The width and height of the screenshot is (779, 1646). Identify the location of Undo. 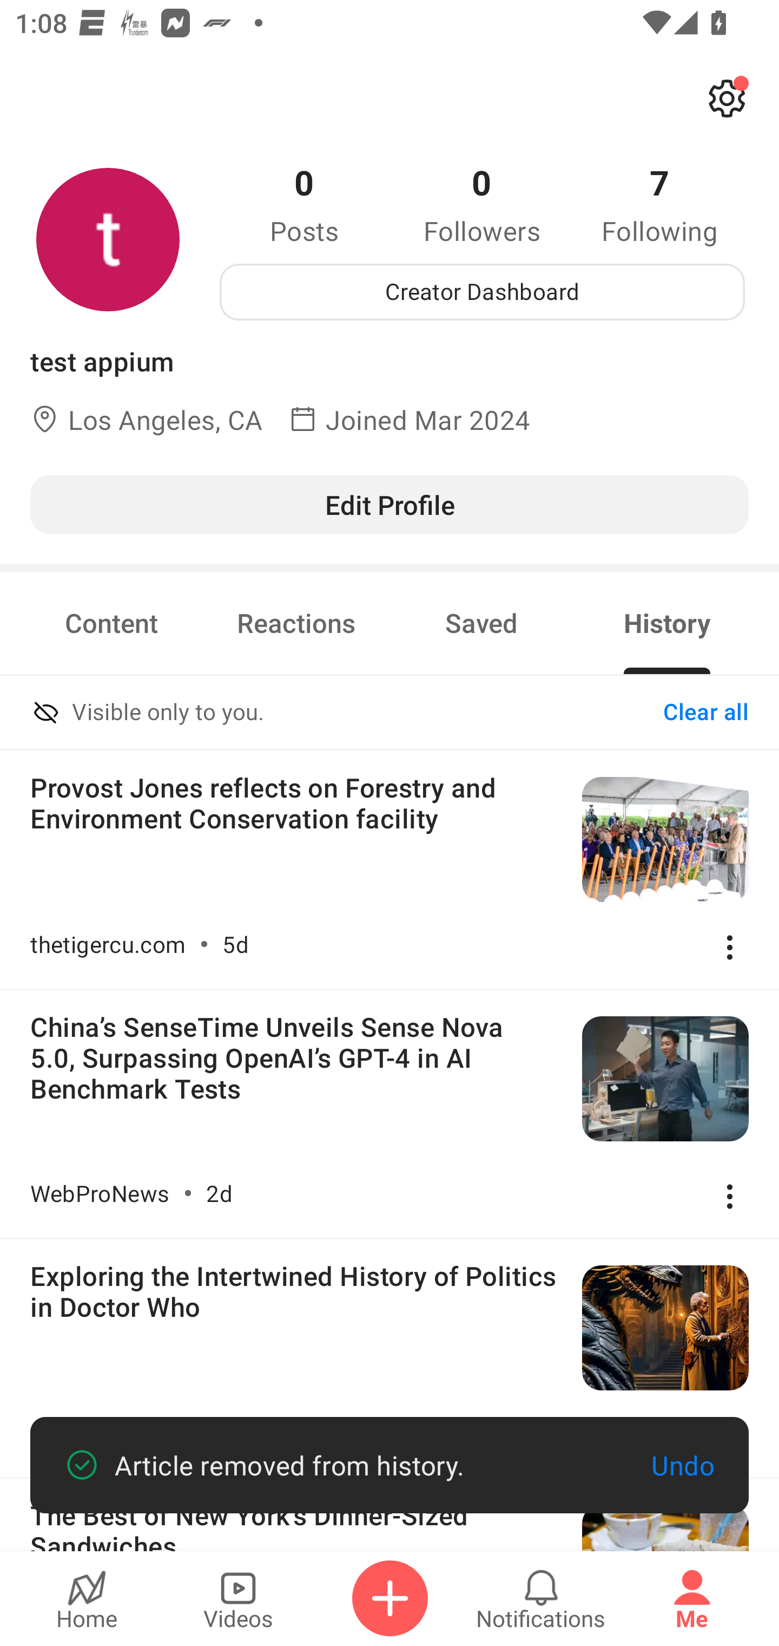
(683, 1465).